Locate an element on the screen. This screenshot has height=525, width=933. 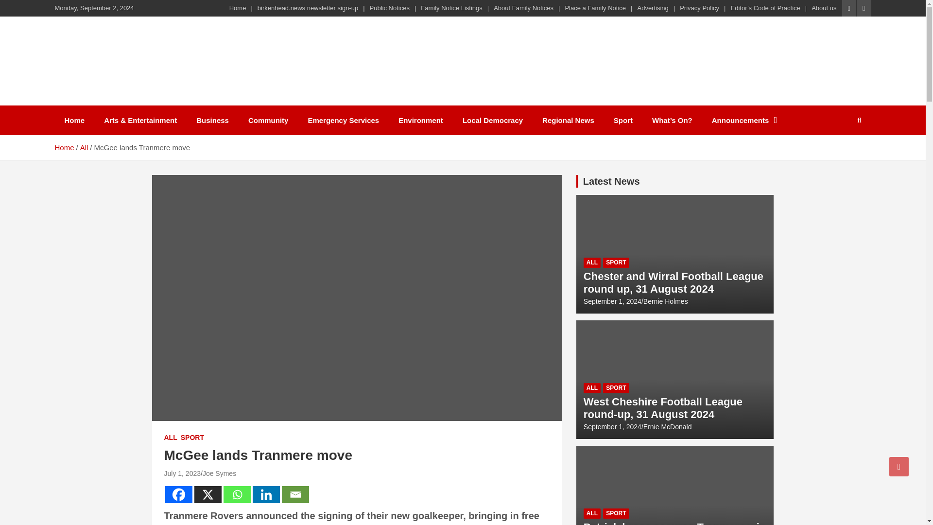
McGee lands Tranmere move is located at coordinates (183, 473).